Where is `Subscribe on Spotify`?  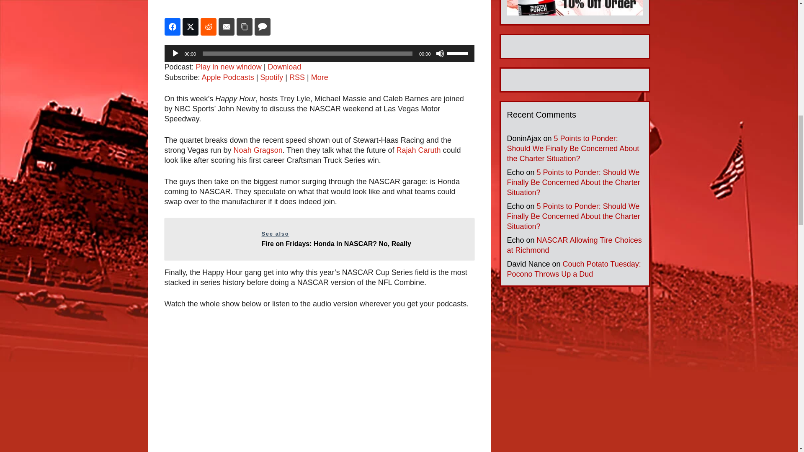
Subscribe on Spotify is located at coordinates (271, 77).